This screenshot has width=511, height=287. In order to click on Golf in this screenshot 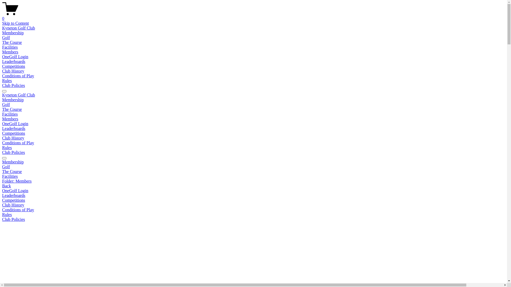, I will do `click(253, 167)`.